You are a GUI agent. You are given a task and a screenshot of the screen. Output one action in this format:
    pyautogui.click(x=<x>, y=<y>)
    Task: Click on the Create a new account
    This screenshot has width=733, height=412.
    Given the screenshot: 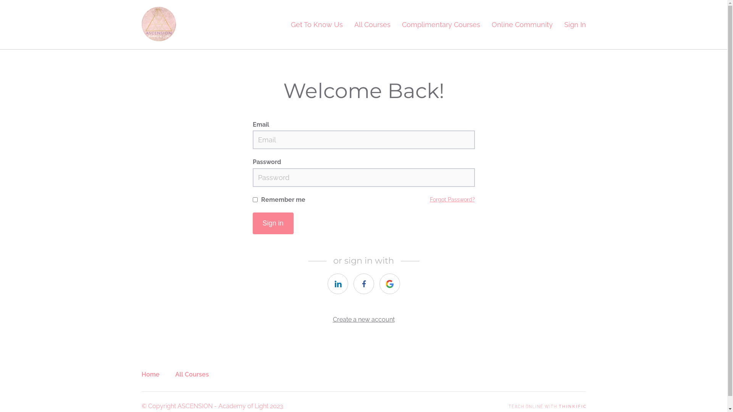 What is the action you would take?
    pyautogui.click(x=364, y=320)
    